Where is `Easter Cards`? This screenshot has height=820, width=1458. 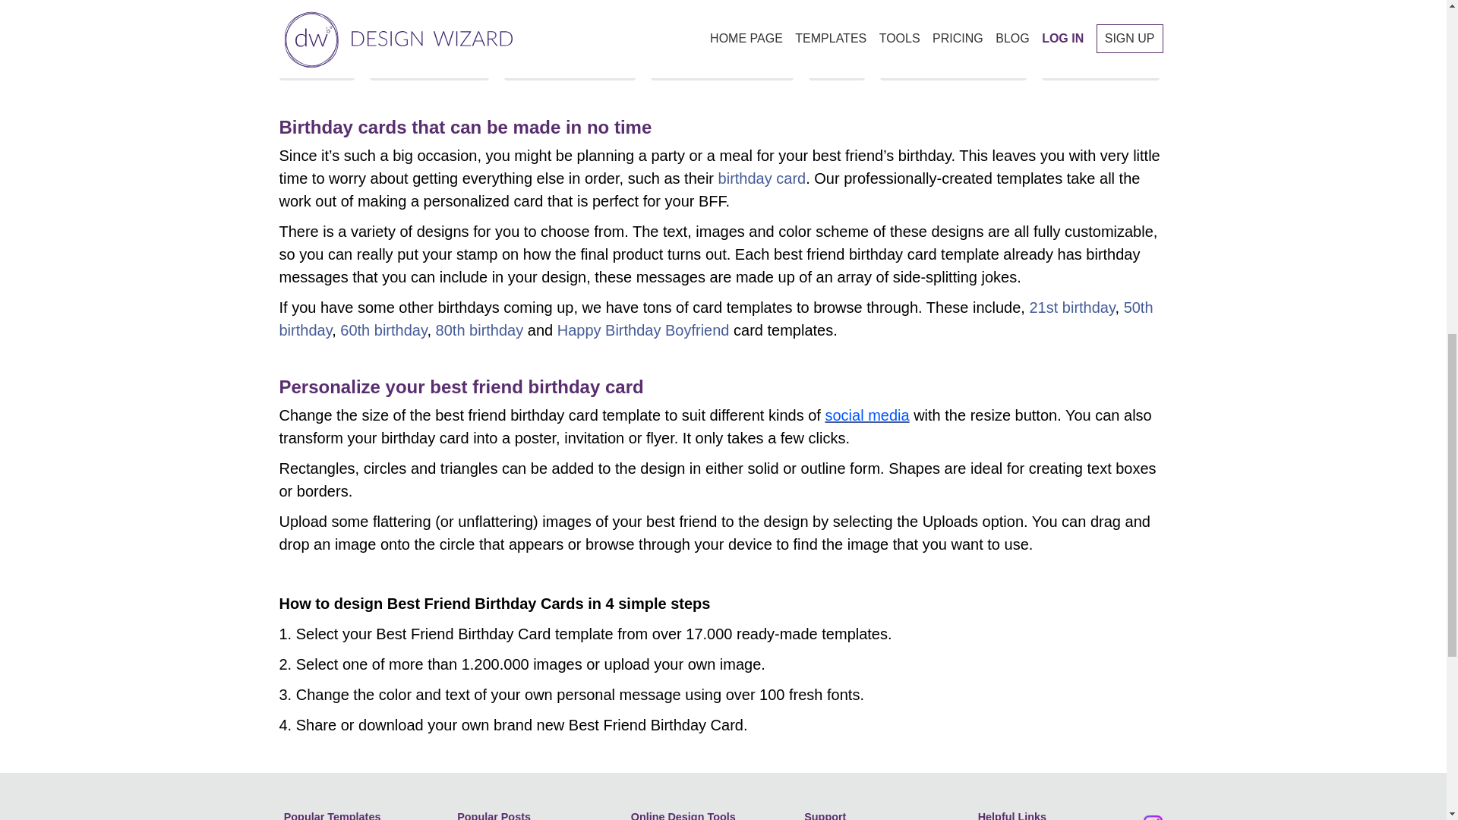 Easter Cards is located at coordinates (331, 3).